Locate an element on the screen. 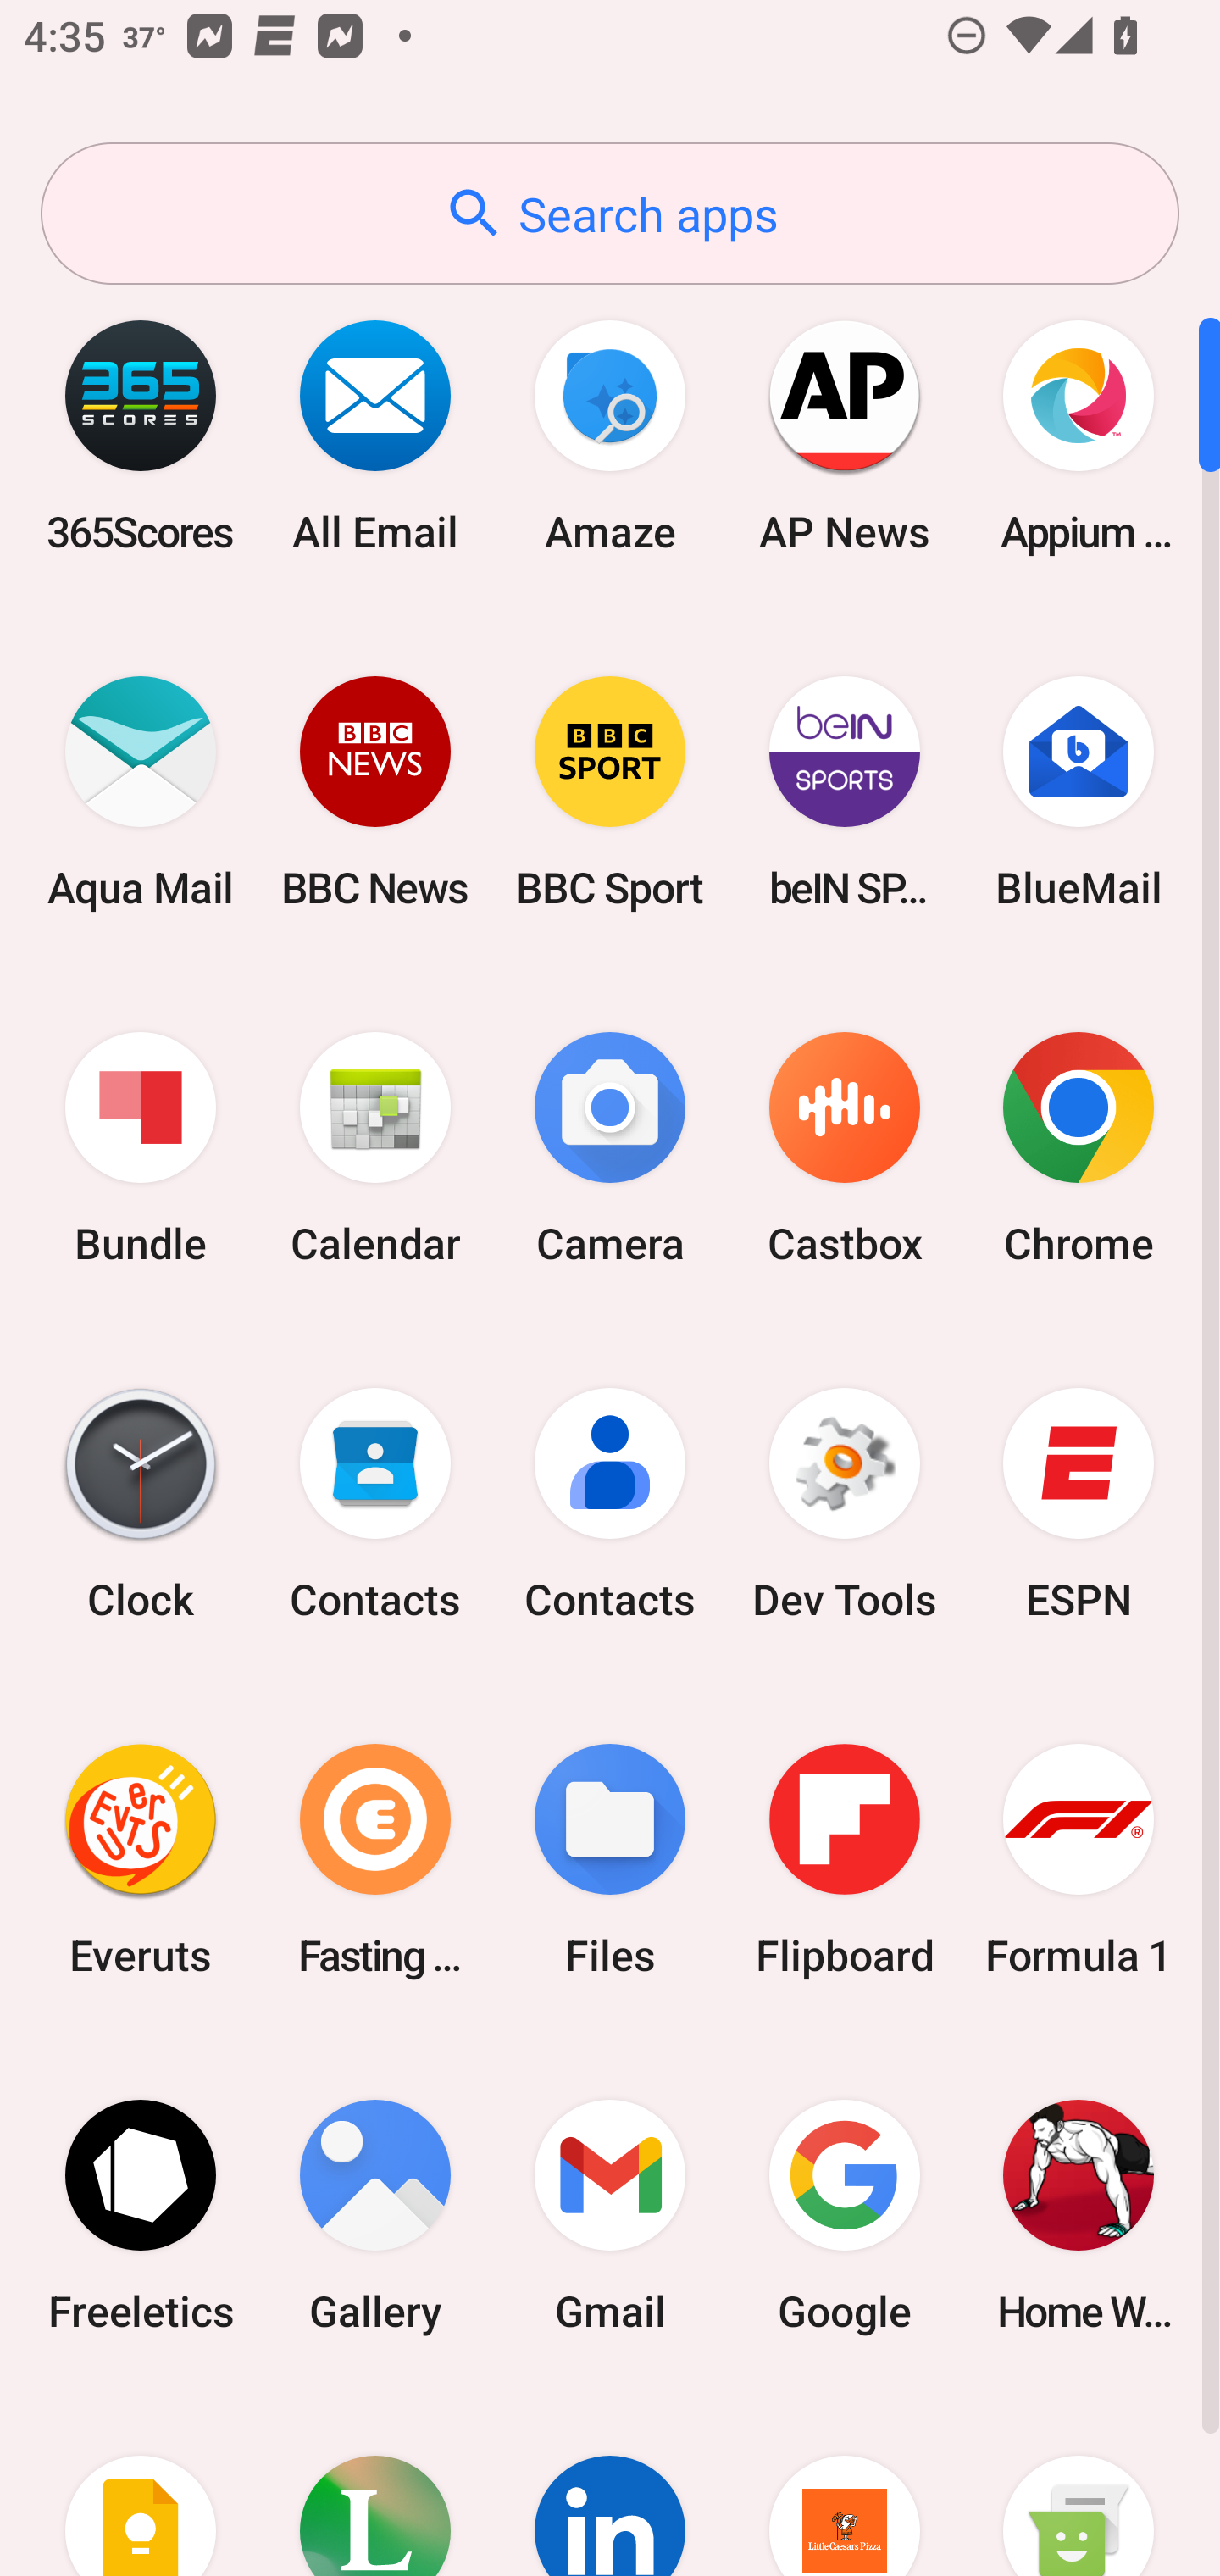  Contacts is located at coordinates (610, 1504).